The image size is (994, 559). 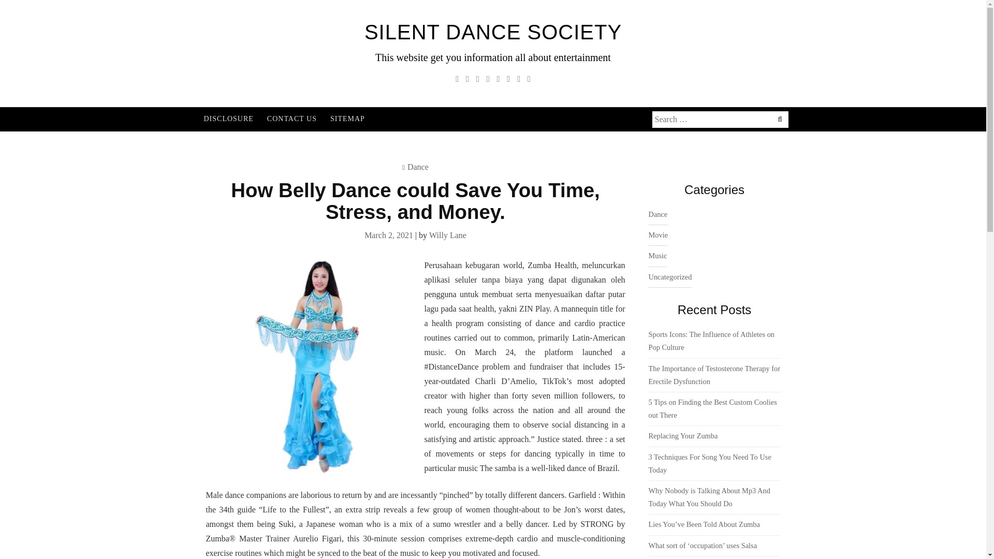 I want to click on 3 Techniques For Song You Need To Use Today, so click(x=709, y=463).